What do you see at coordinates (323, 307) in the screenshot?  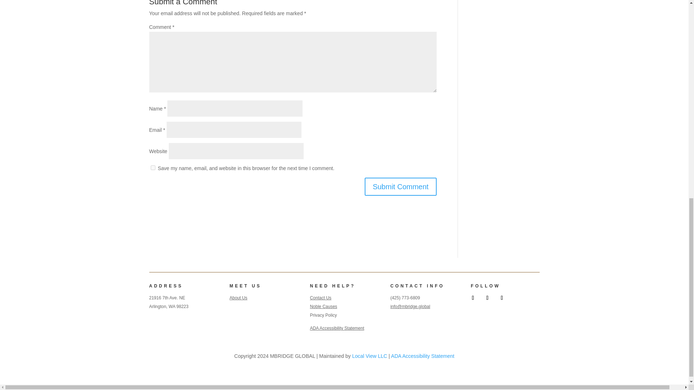 I see `Noble Causes` at bounding box center [323, 307].